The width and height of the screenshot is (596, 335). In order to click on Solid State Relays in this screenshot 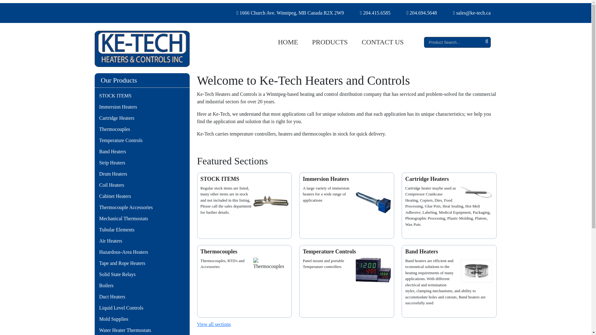, I will do `click(142, 274)`.